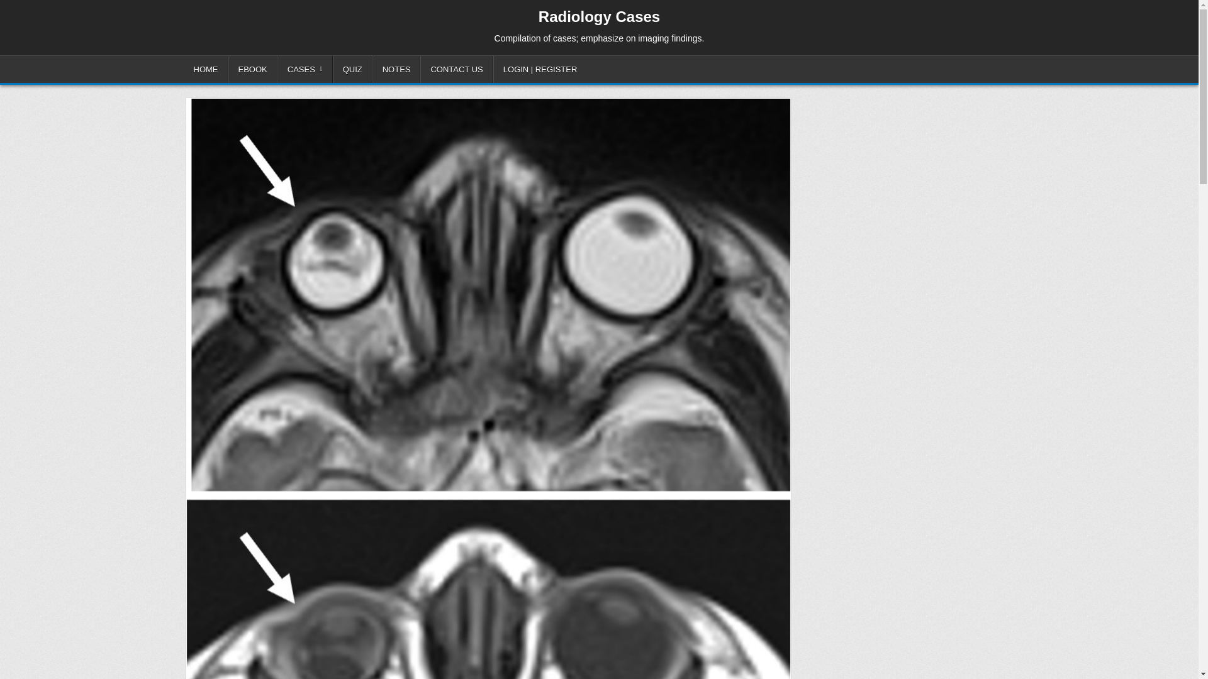 This screenshot has height=679, width=1208. Describe the element at coordinates (599, 16) in the screenshot. I see `Radiology Cases` at that location.